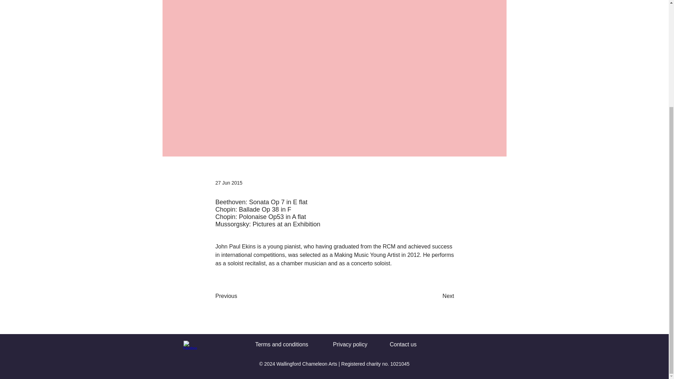 The width and height of the screenshot is (674, 379). What do you see at coordinates (350, 345) in the screenshot?
I see `Privacy policy` at bounding box center [350, 345].